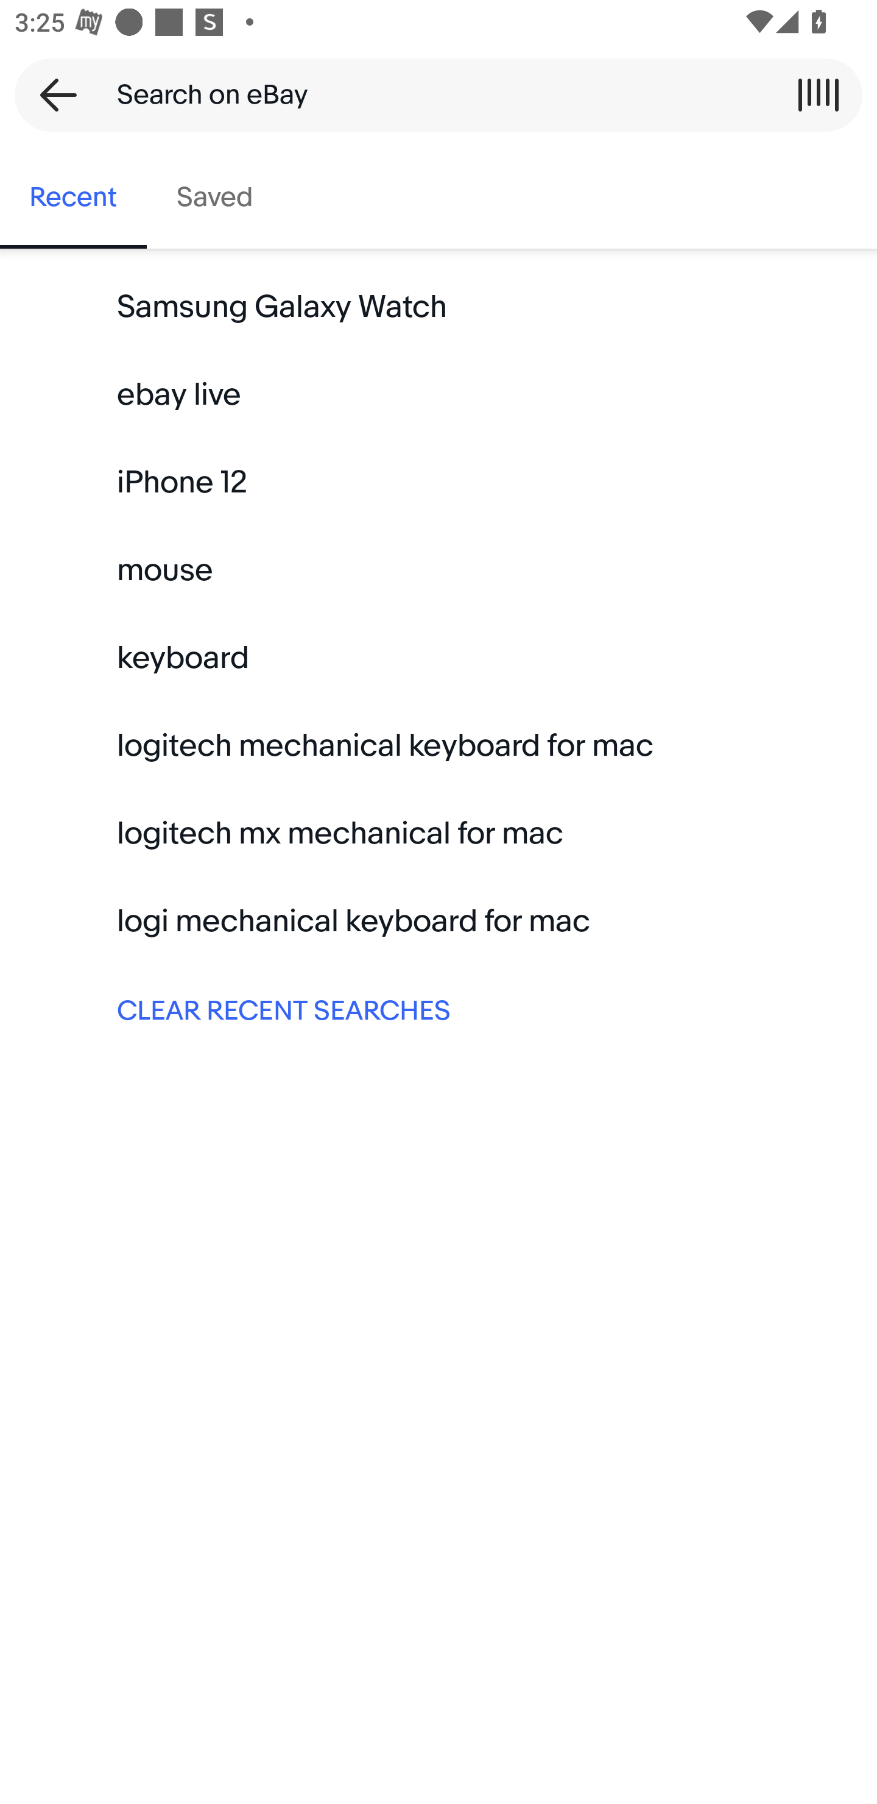  I want to click on CLEAR RECENT SEARCHES, so click(438, 1009).